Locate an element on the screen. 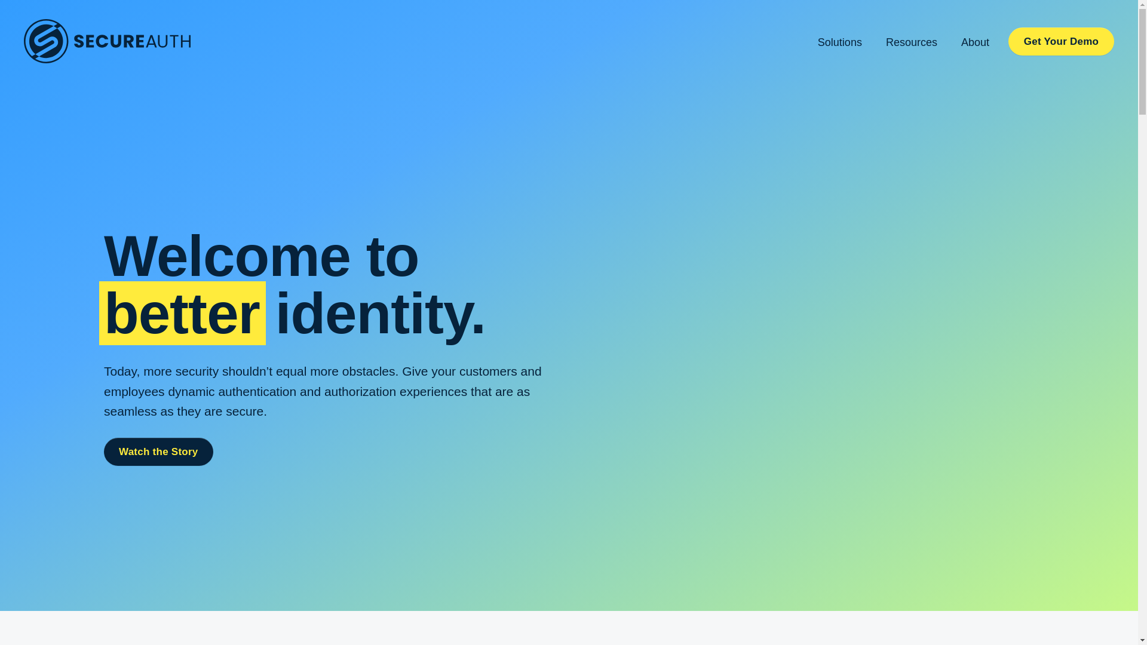 This screenshot has height=645, width=1147. About is located at coordinates (975, 41).